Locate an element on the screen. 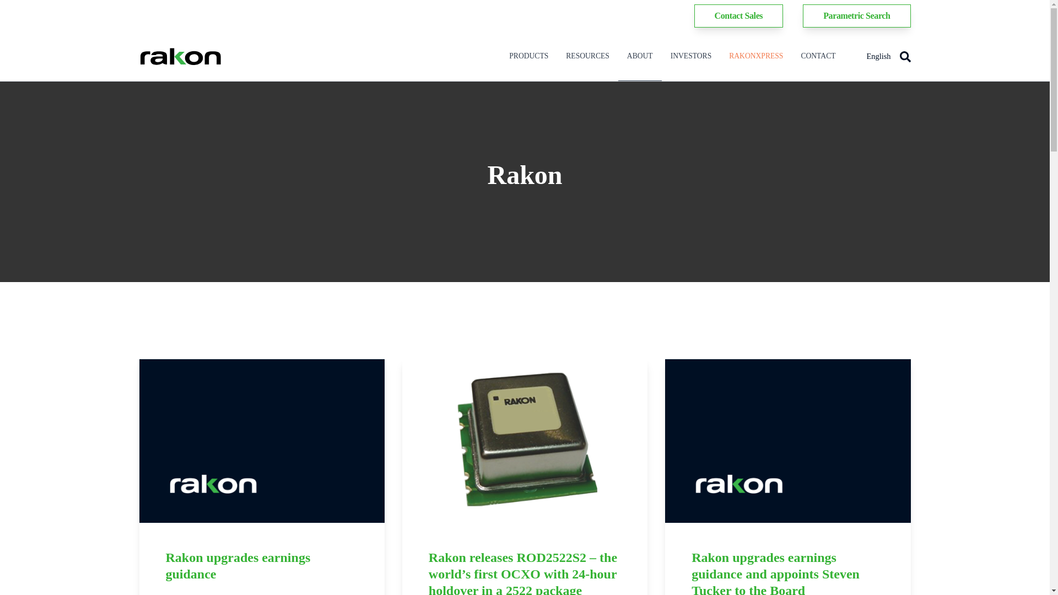  Rakon Logo Full Colour is located at coordinates (180, 56).